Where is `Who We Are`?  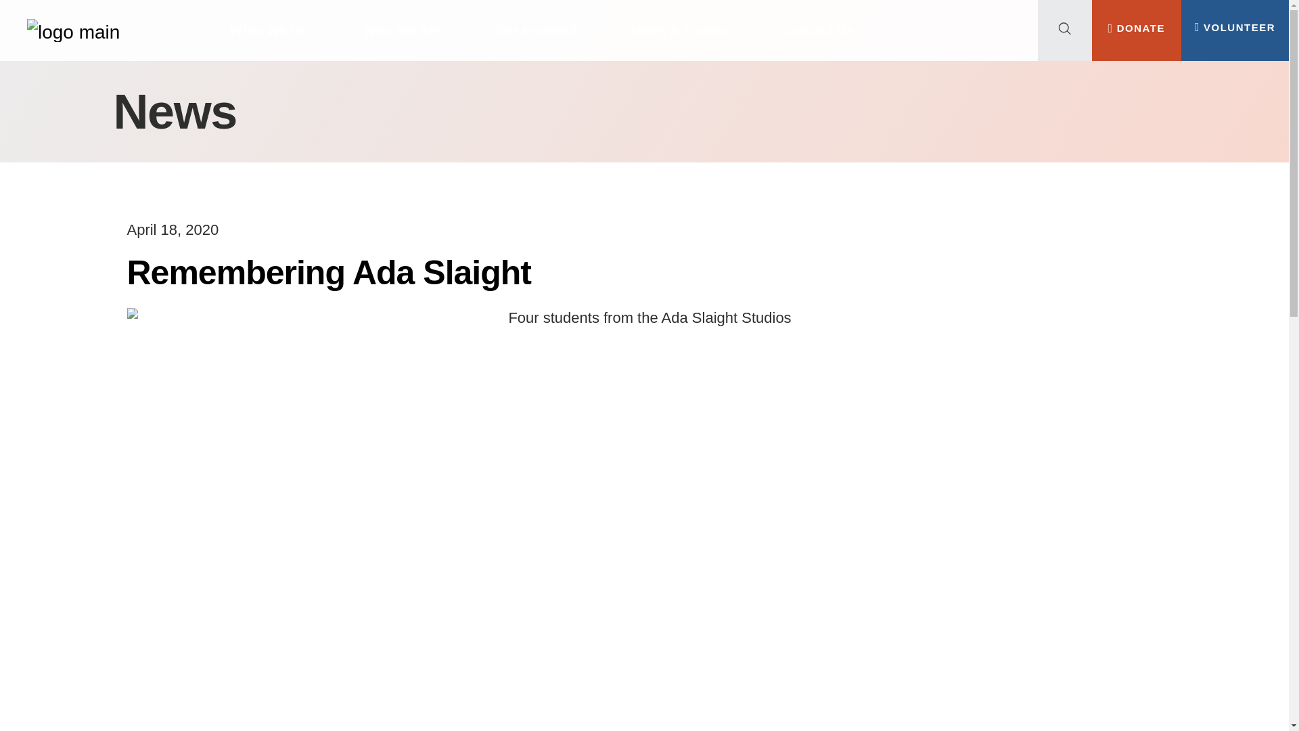
Who We Are is located at coordinates (402, 30).